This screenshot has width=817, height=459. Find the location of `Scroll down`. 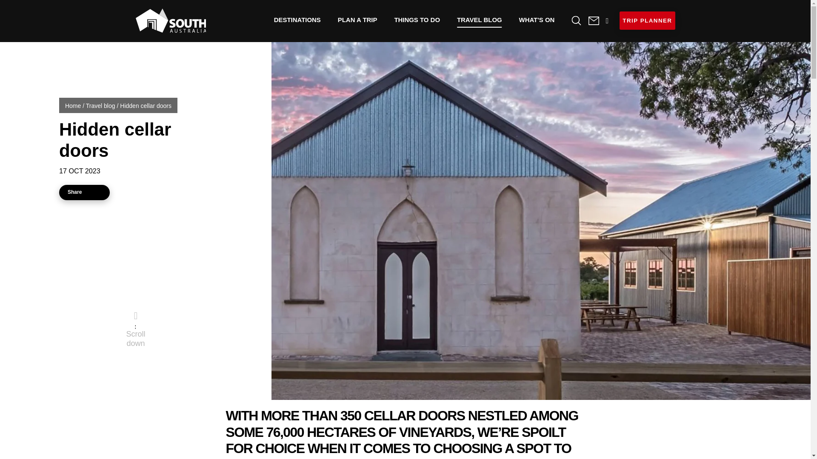

Scroll down is located at coordinates (135, 328).